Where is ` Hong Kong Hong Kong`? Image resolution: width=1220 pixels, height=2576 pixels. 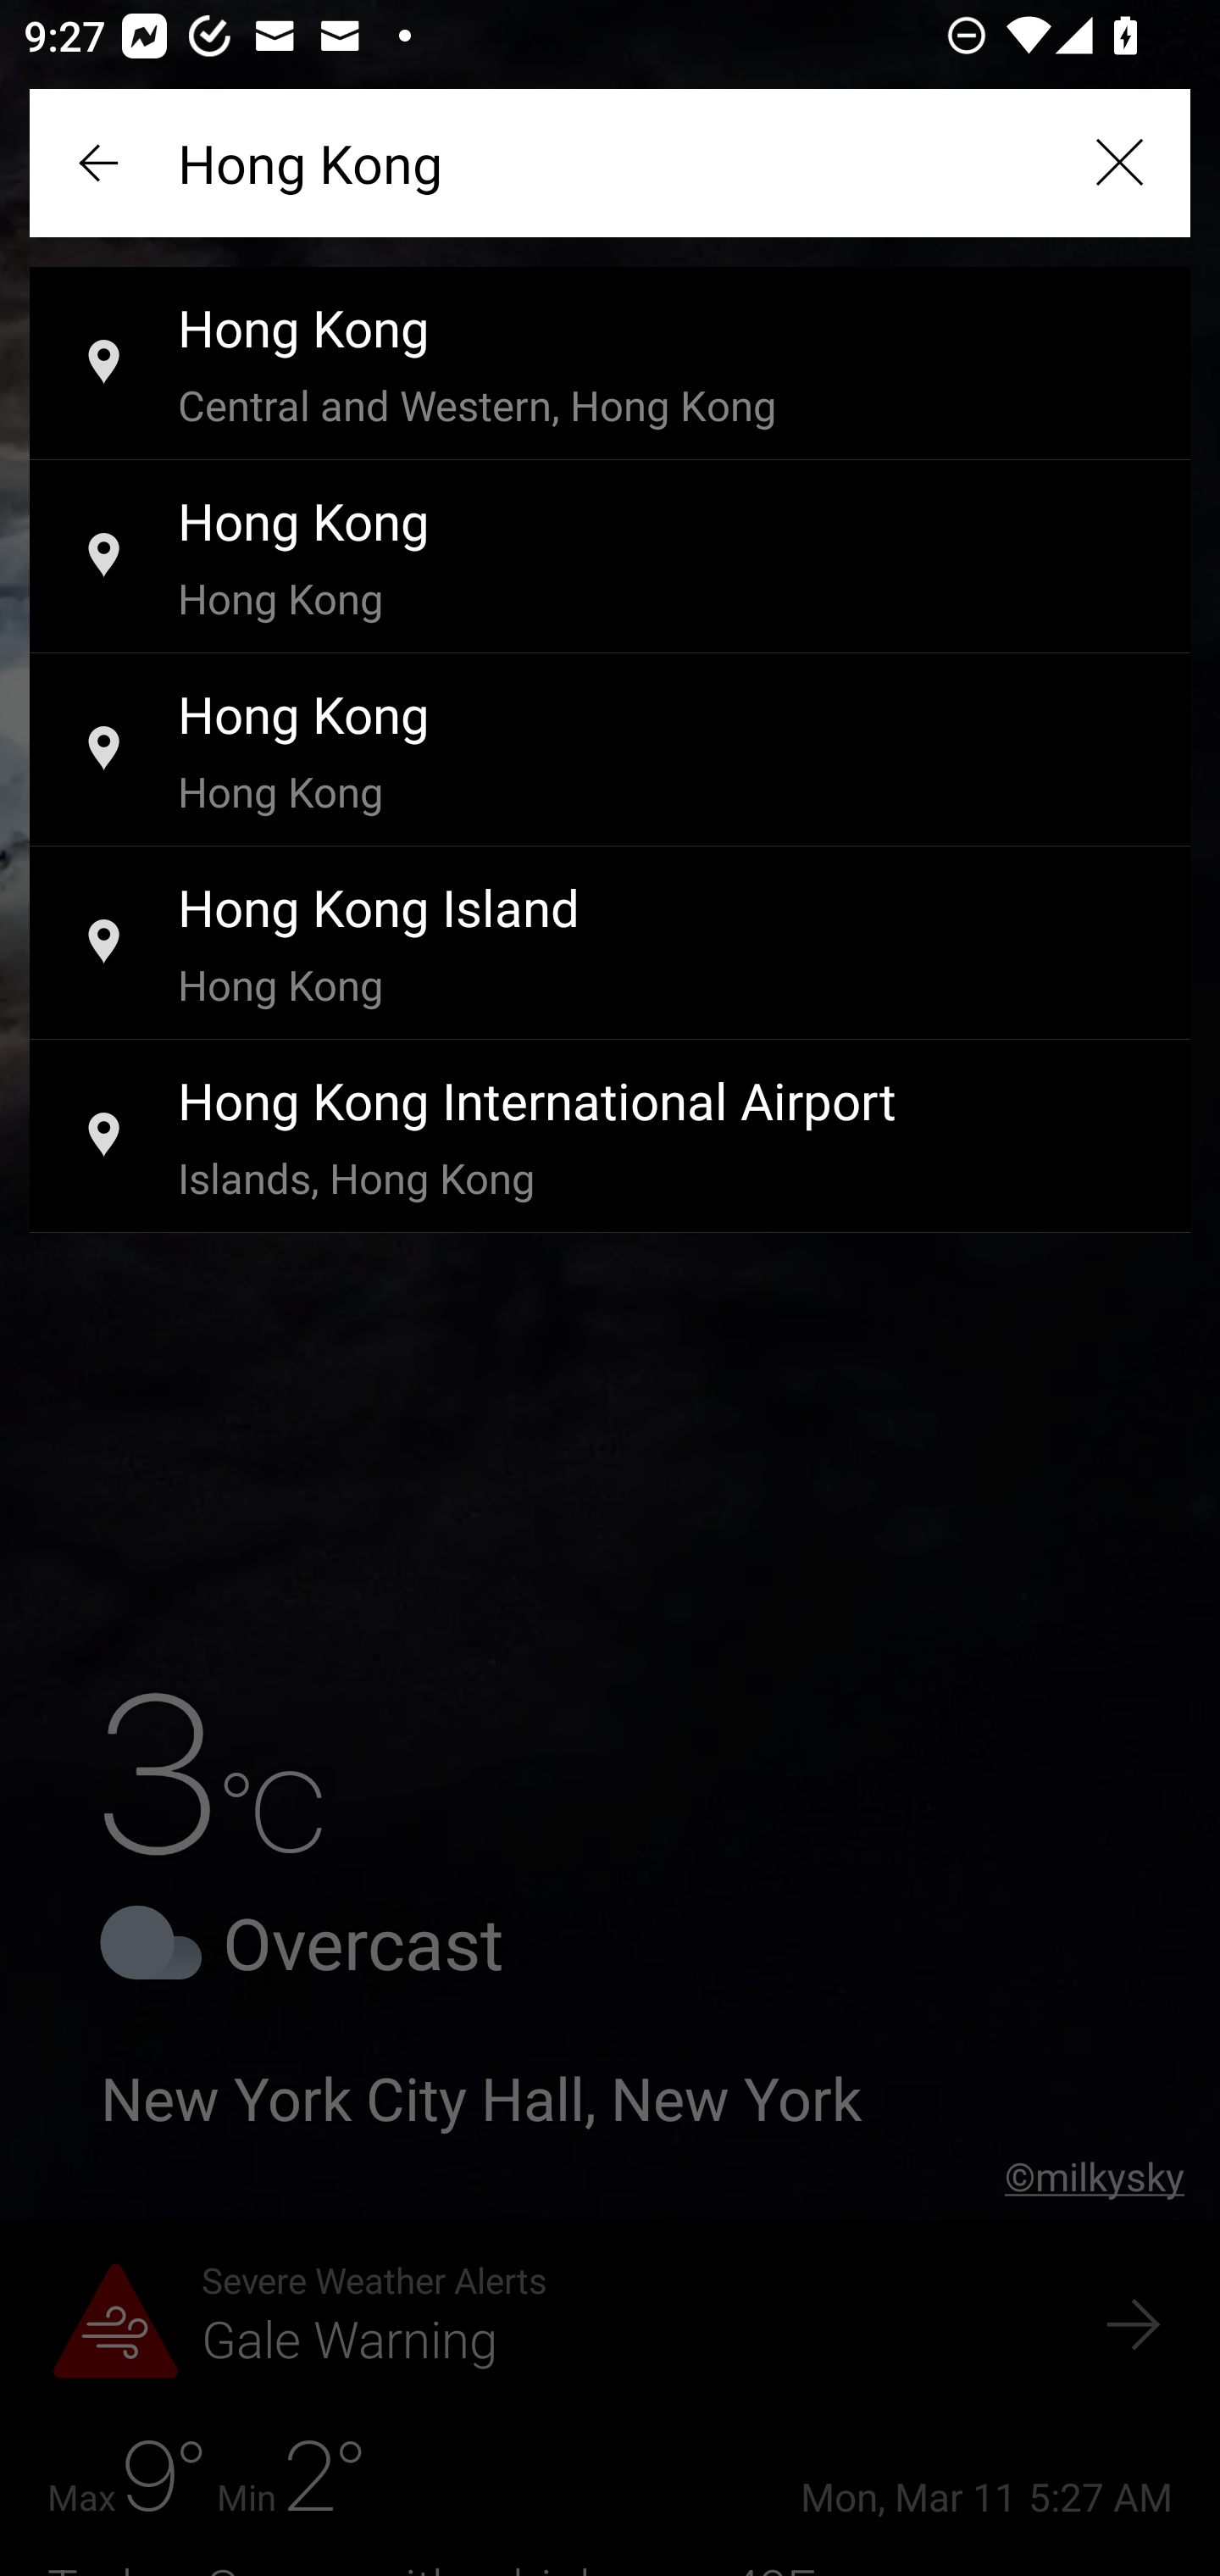  Hong Kong Hong Kong is located at coordinates (610, 558).